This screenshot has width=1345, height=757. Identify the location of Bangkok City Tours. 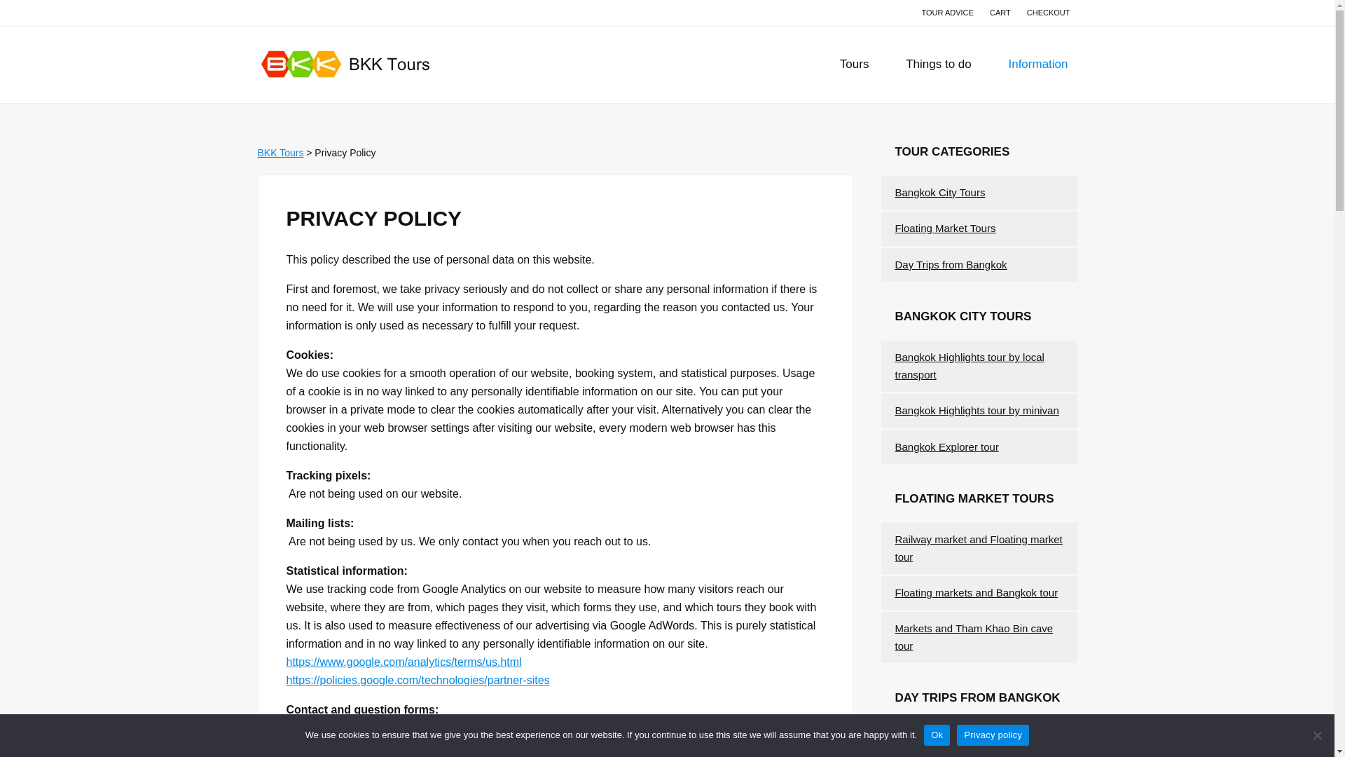
(940, 192).